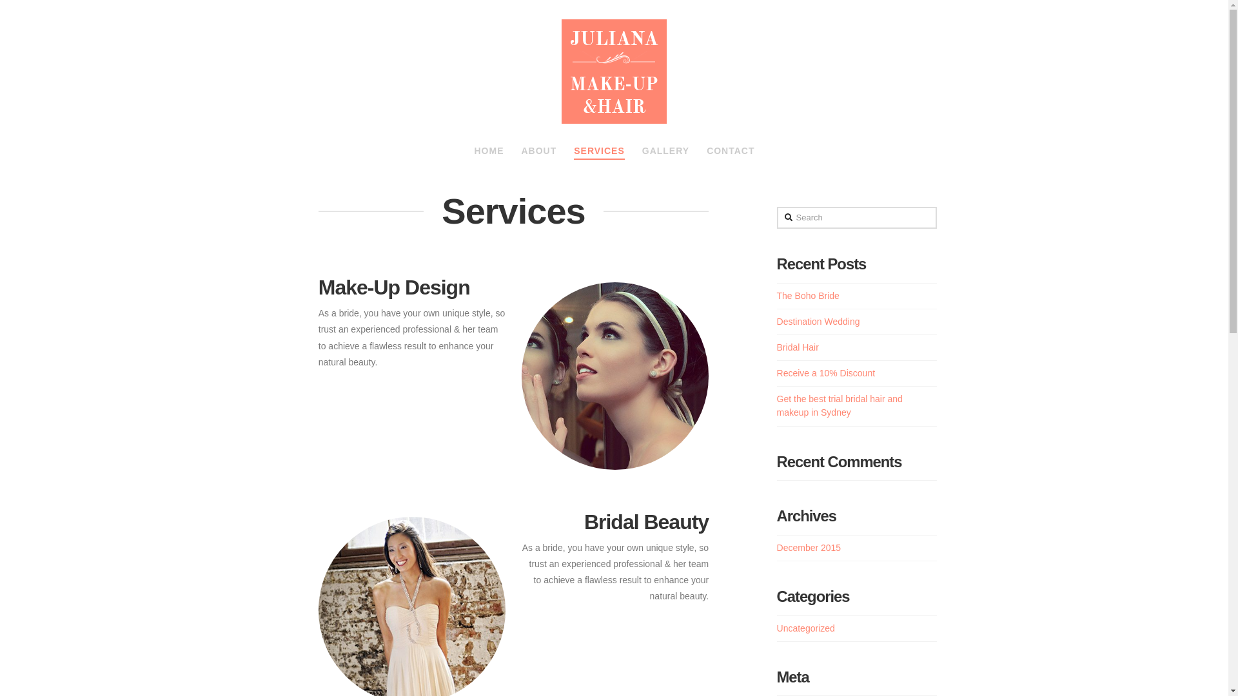 This screenshot has width=1238, height=696. What do you see at coordinates (840, 406) in the screenshot?
I see `Get the best trial bridal hair and makeup in Sydney` at bounding box center [840, 406].